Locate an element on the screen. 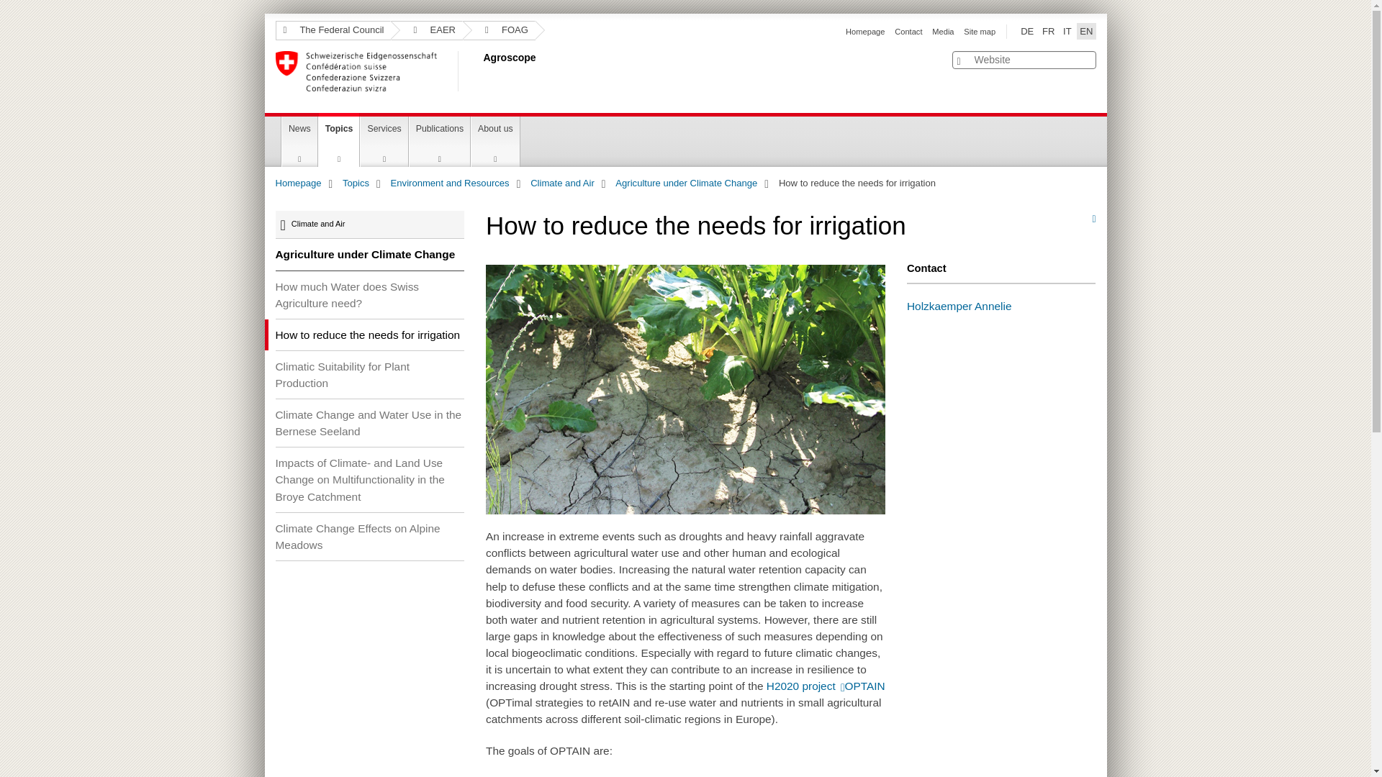  EAER is located at coordinates (427, 30).